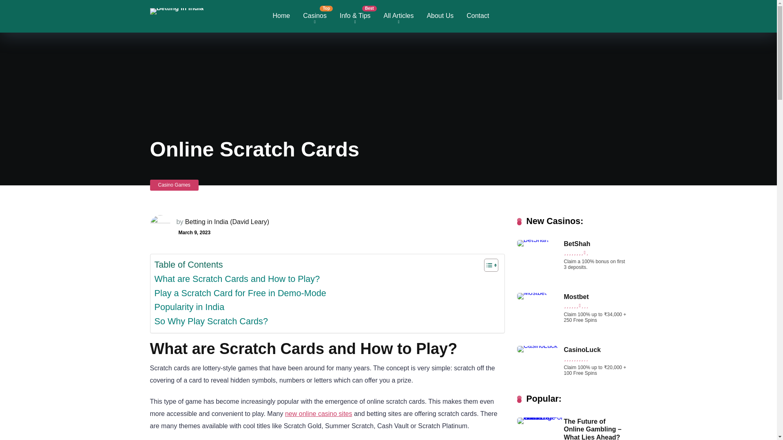 The height and width of the screenshot is (440, 783). What do you see at coordinates (240, 293) in the screenshot?
I see `Play a Scratch Card for Free in Demo-Mode` at bounding box center [240, 293].